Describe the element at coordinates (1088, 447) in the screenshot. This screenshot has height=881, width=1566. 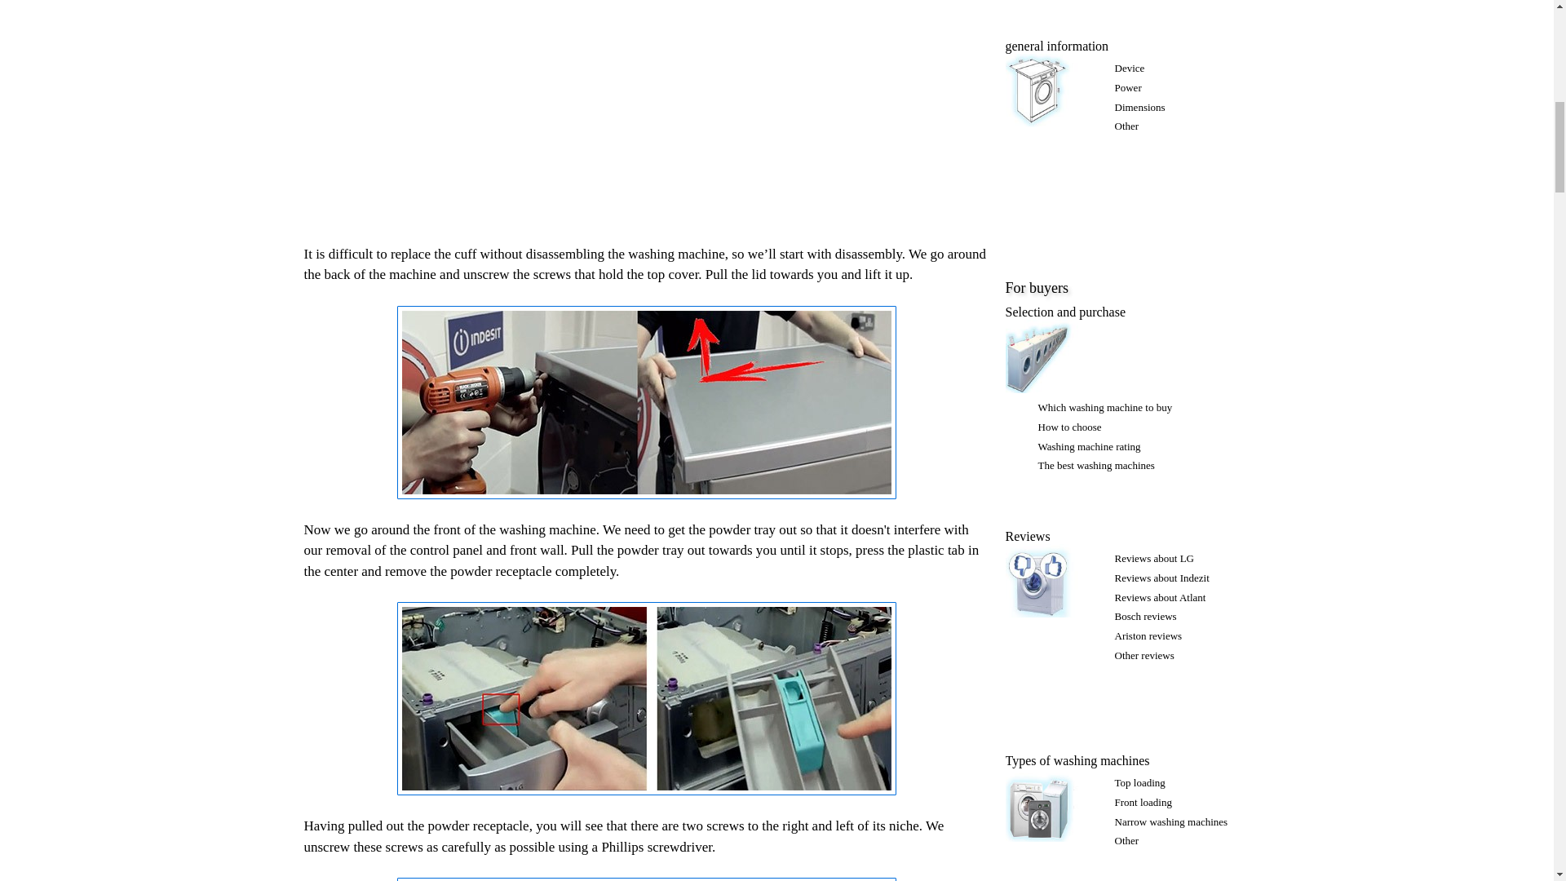
I see `Washing machine rating` at that location.